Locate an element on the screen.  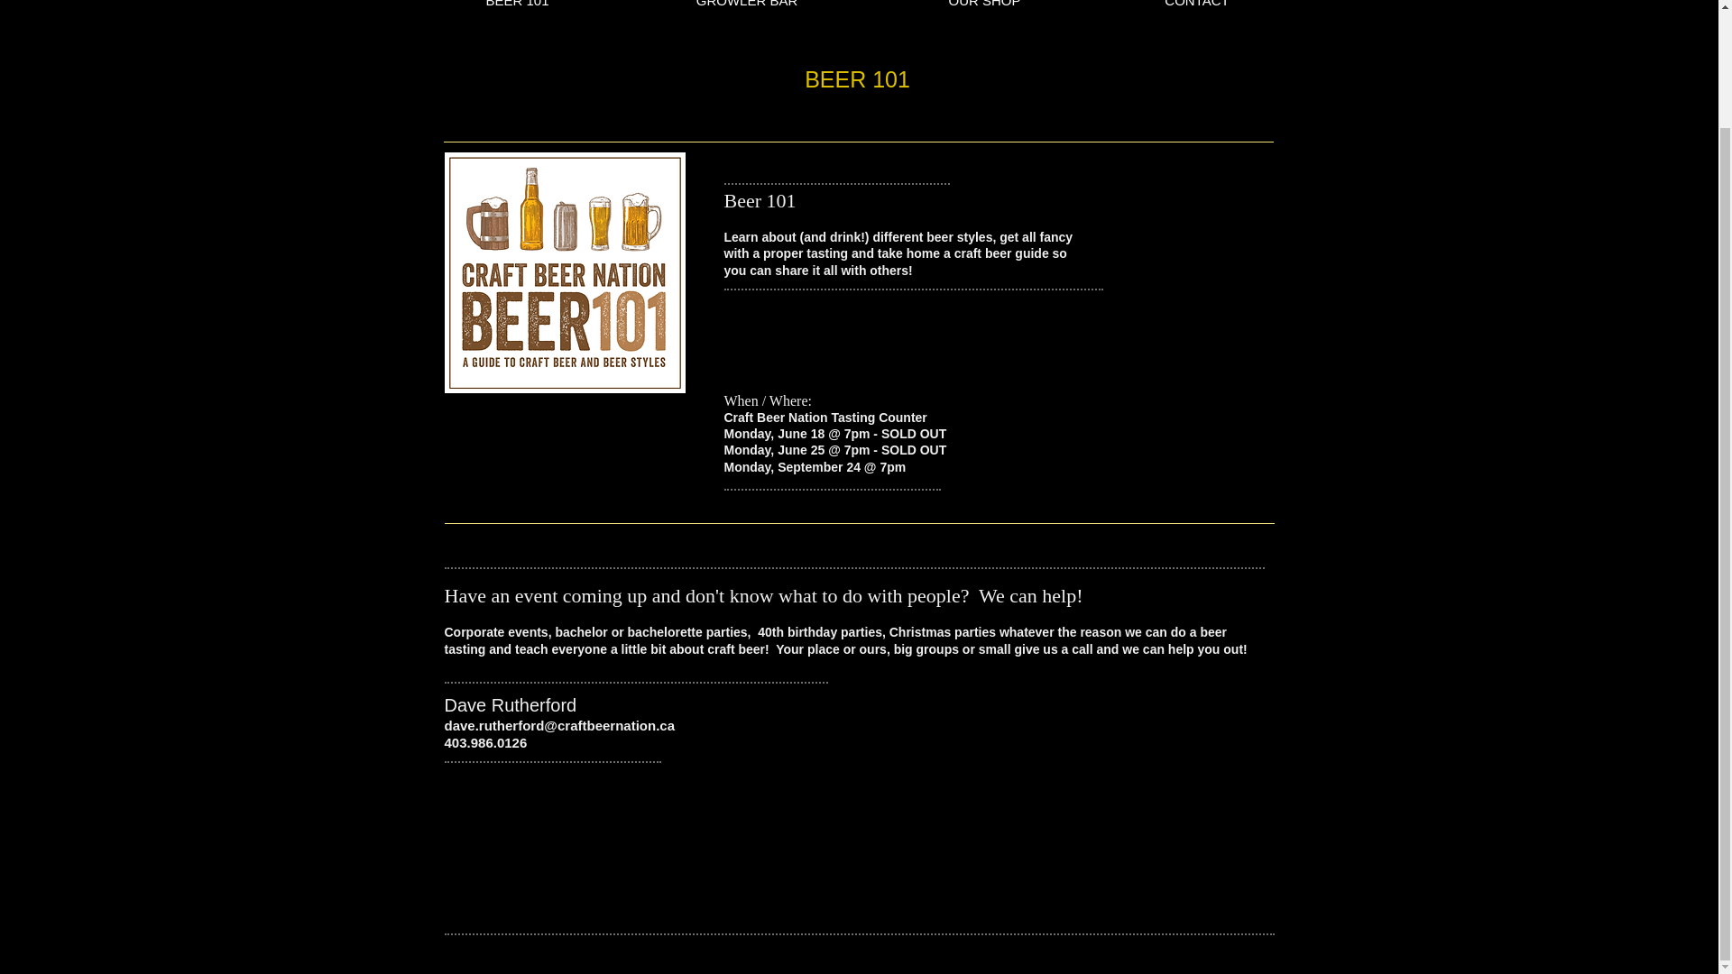
BEER 101 is located at coordinates (516, 7).